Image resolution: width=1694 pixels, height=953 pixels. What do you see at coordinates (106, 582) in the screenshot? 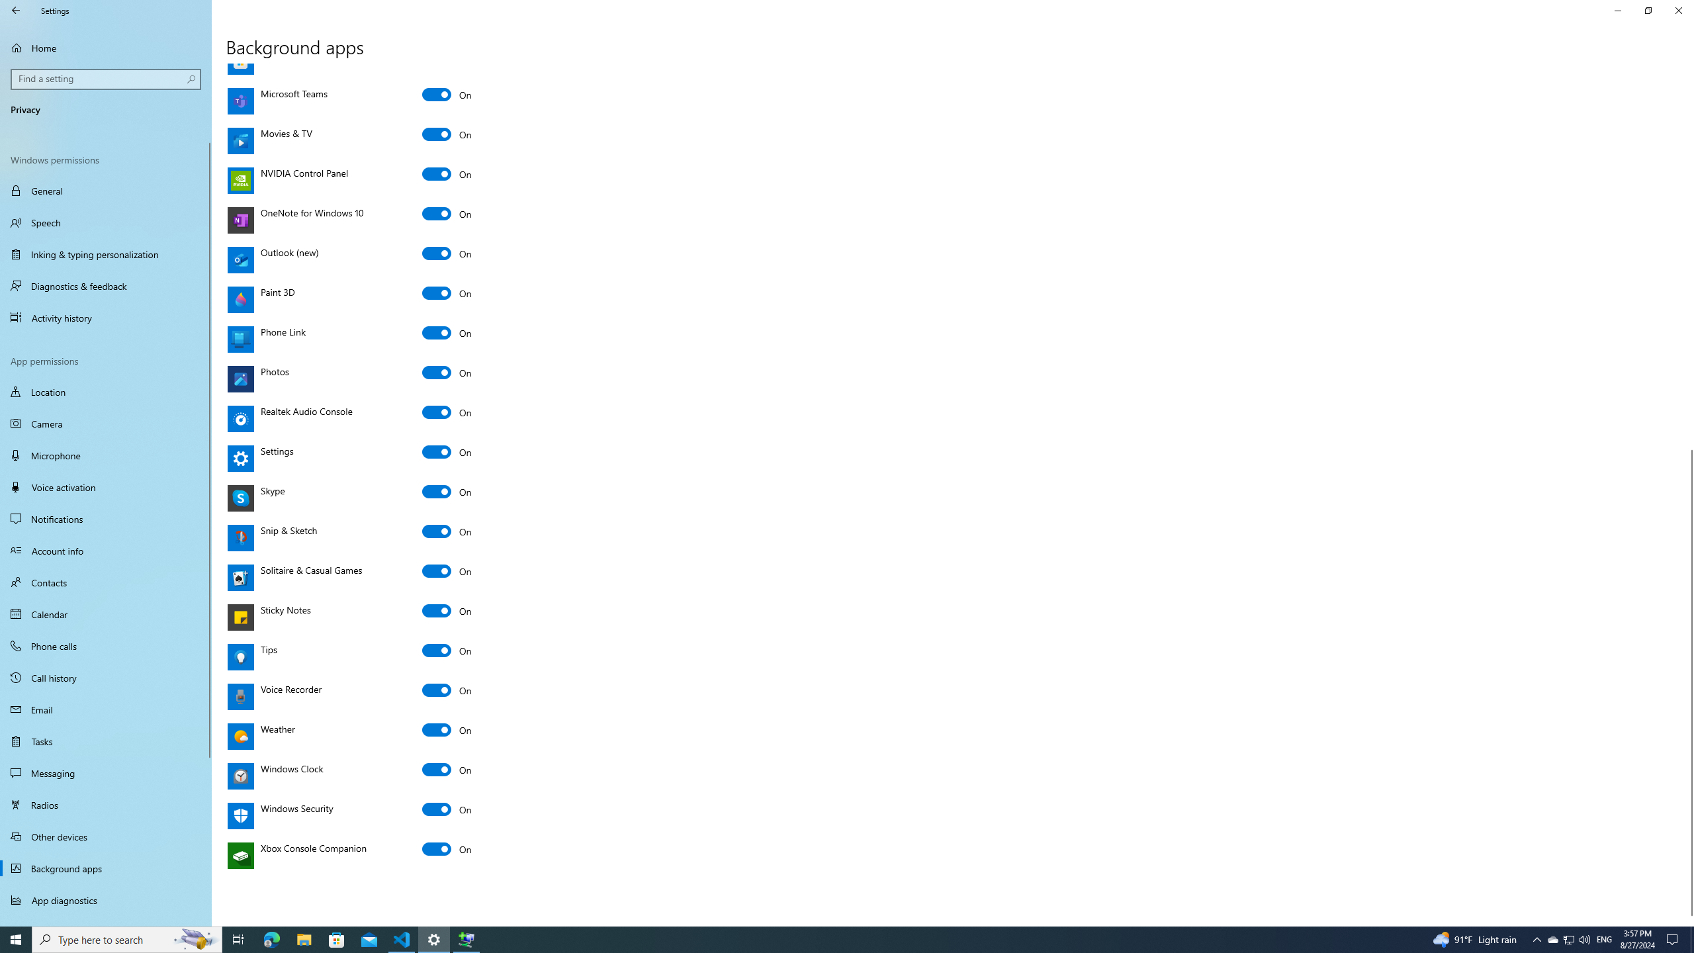
I see `Minimize Settings` at bounding box center [106, 582].